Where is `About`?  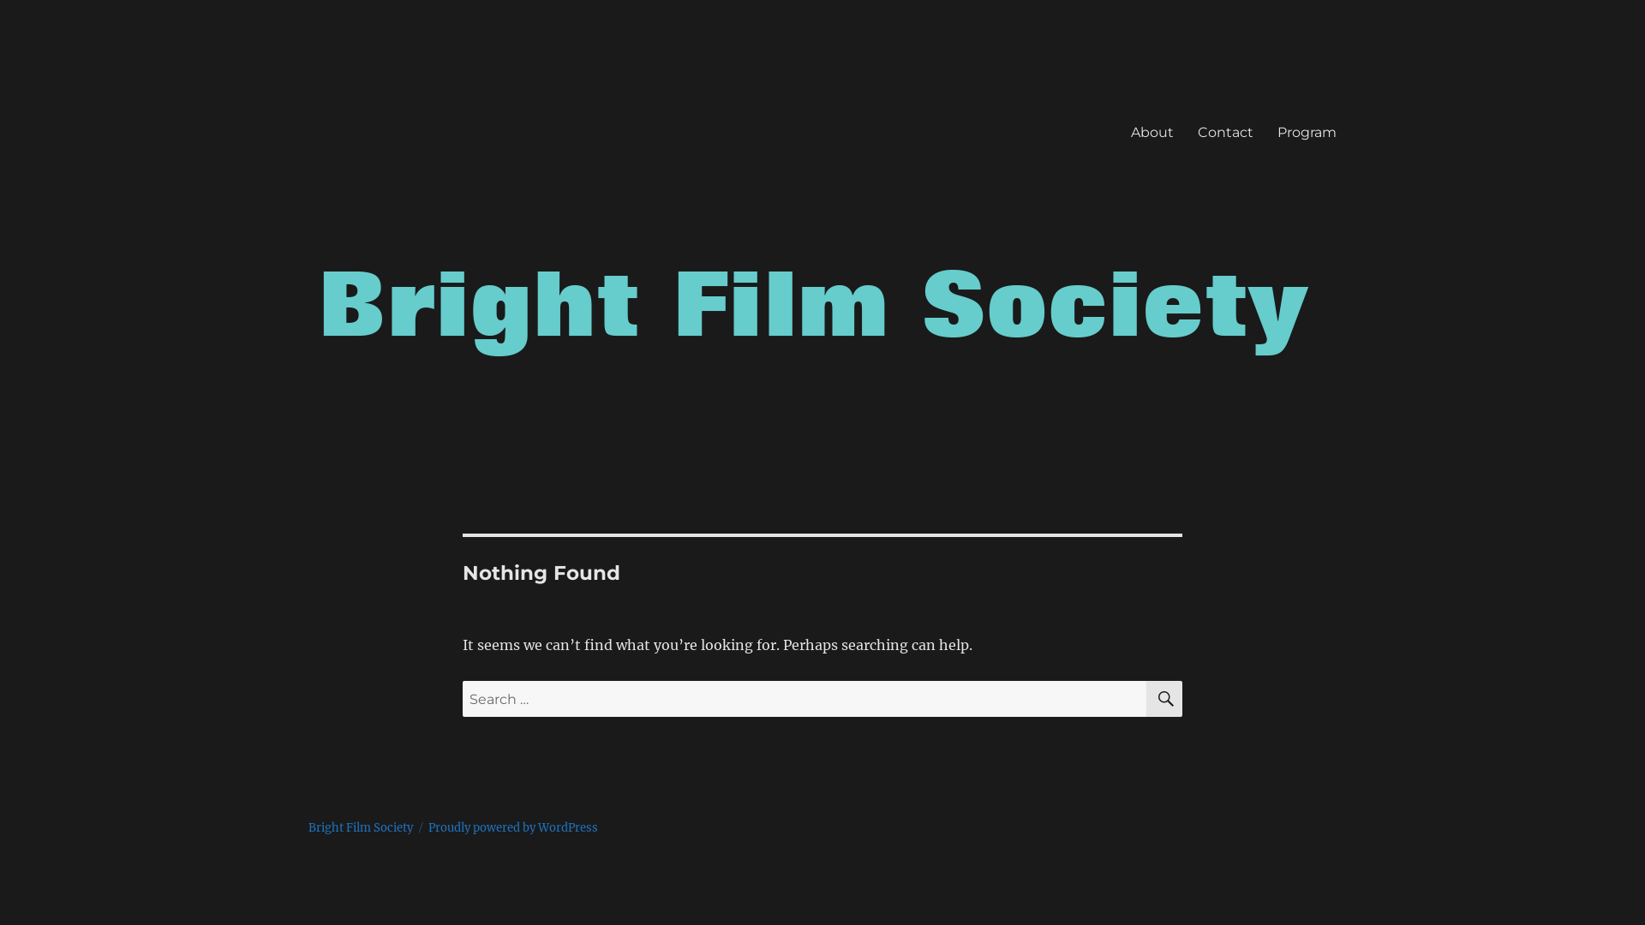 About is located at coordinates (1152, 132).